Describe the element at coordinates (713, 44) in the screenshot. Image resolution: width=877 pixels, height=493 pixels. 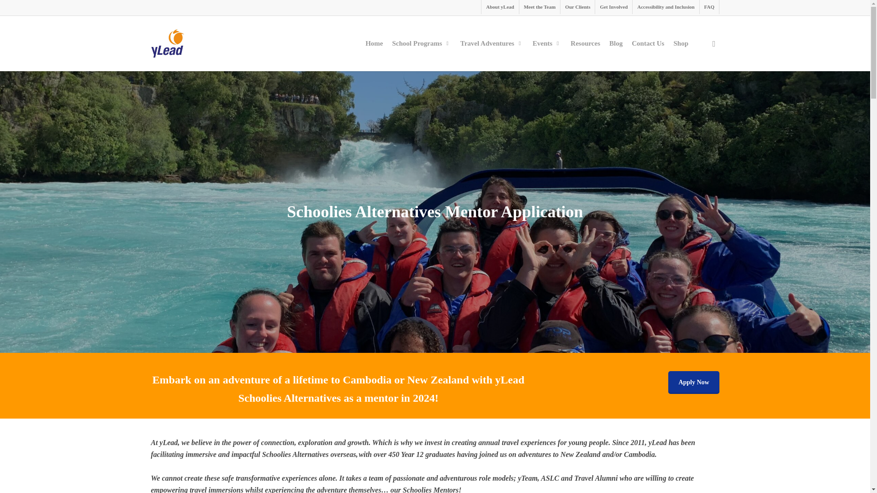
I see `search` at that location.